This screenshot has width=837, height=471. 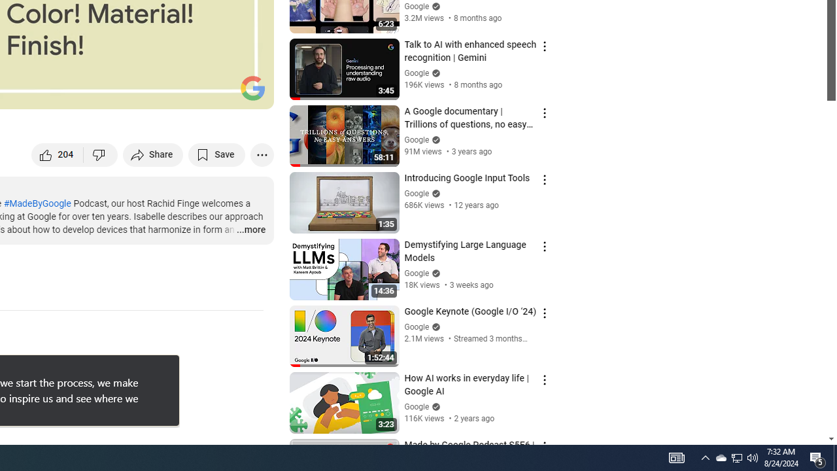 I want to click on Channel watermark, so click(x=252, y=88).